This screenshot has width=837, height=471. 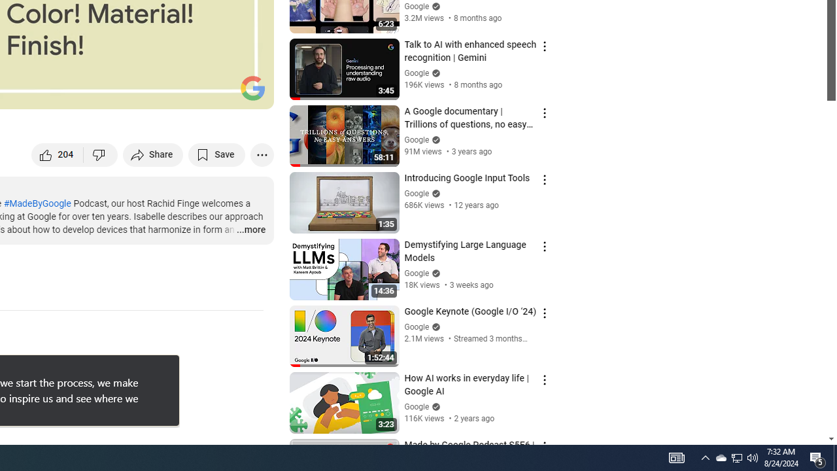 I want to click on Channel watermark, so click(x=252, y=88).